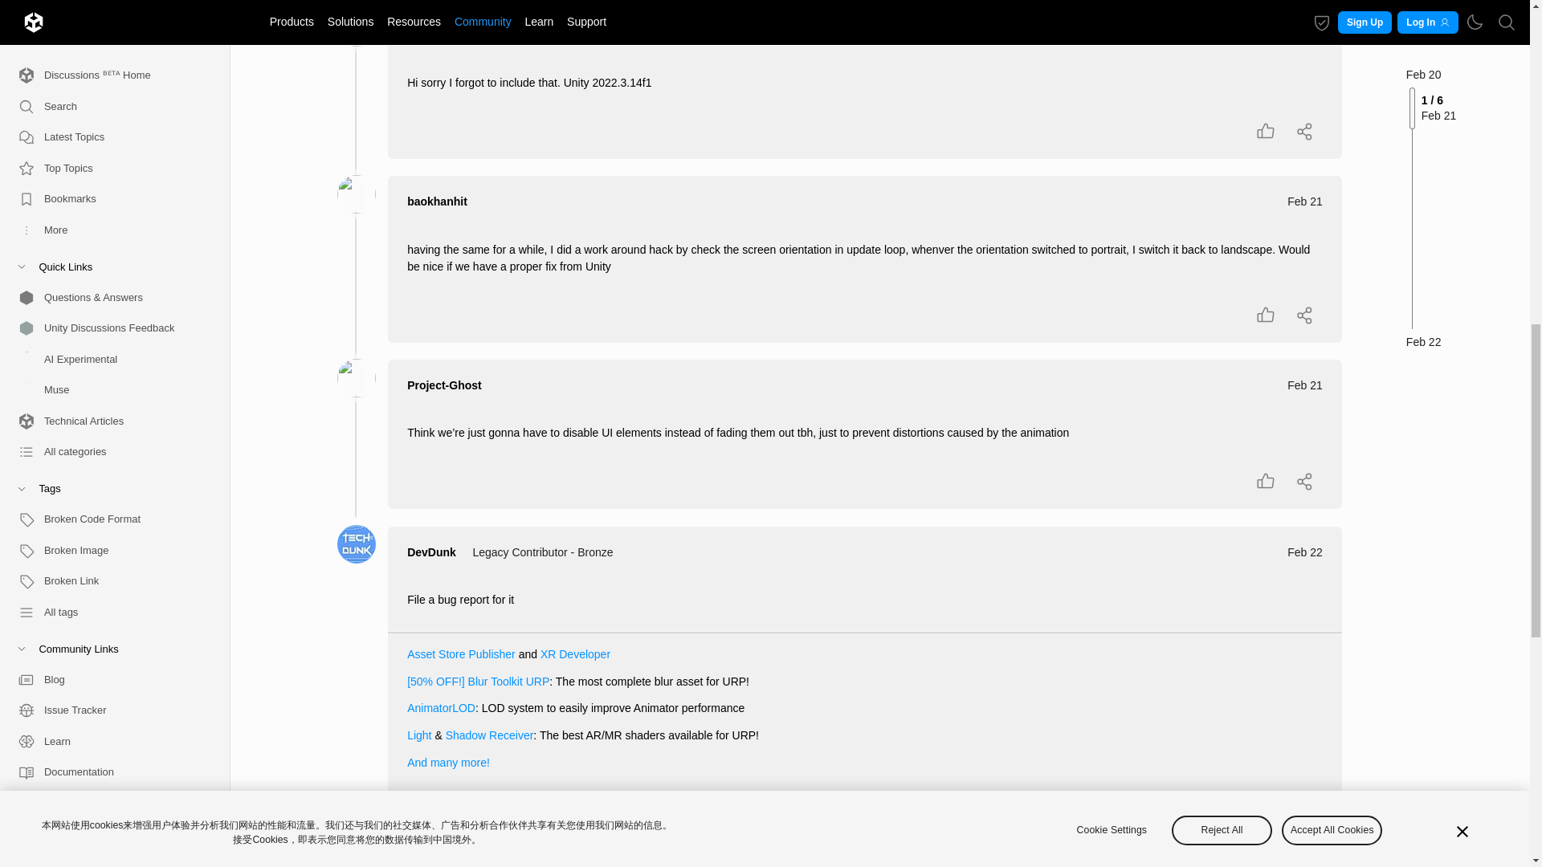  What do you see at coordinates (108, 276) in the screenshot?
I see `Discord` at bounding box center [108, 276].